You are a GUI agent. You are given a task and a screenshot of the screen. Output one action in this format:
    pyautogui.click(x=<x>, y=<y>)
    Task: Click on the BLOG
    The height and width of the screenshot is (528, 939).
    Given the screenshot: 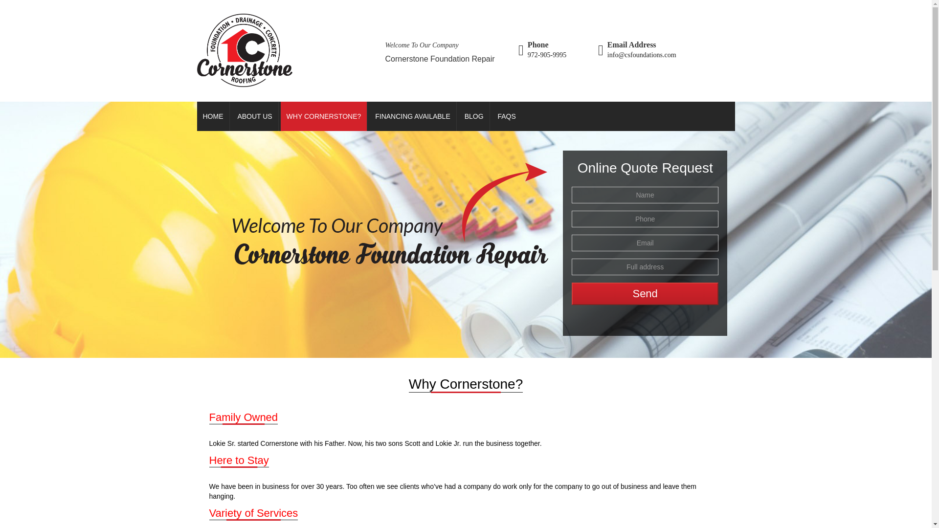 What is the action you would take?
    pyautogui.click(x=474, y=116)
    